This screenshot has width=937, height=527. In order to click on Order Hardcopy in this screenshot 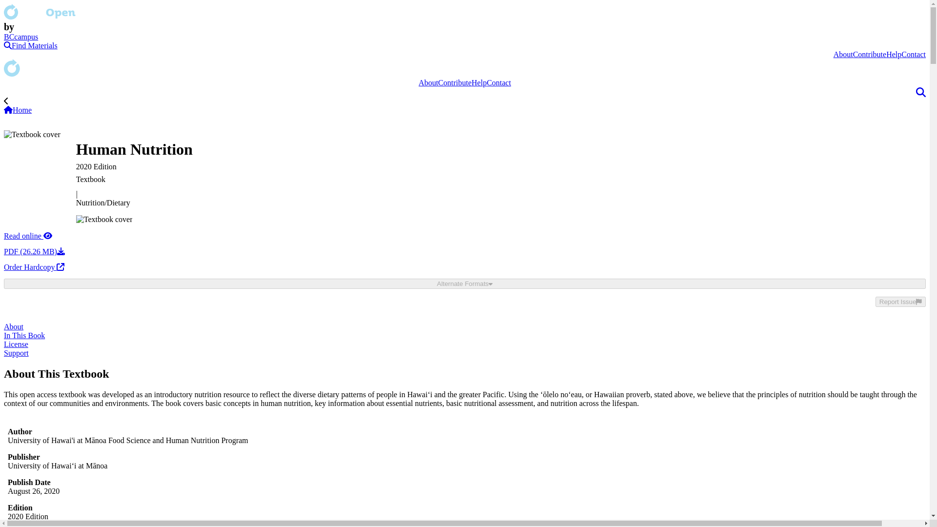, I will do `click(34, 267)`.